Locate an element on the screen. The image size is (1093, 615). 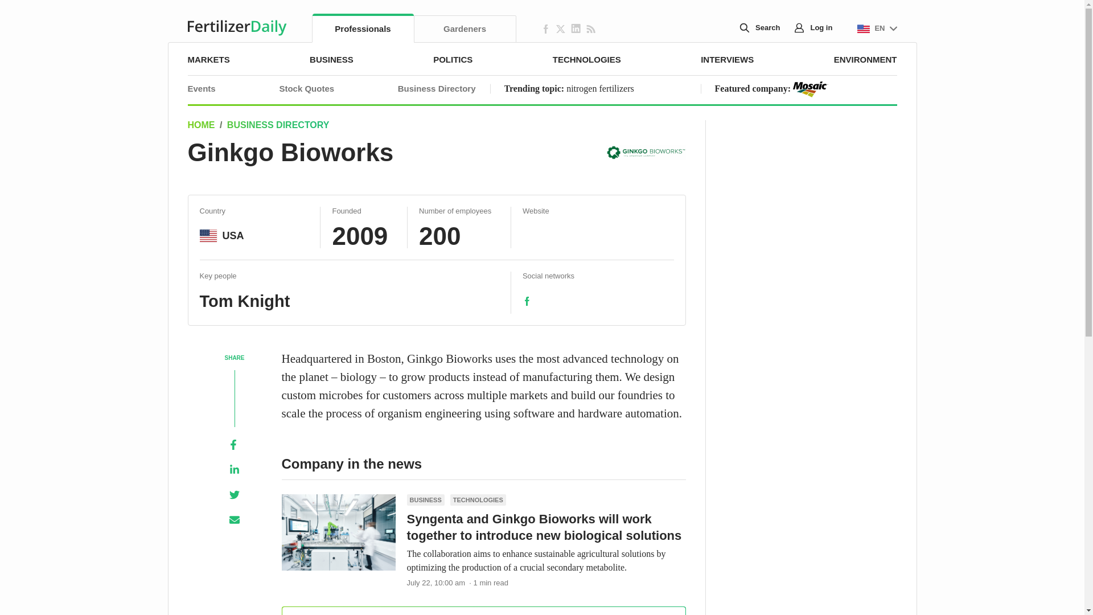
INTERVIEWS is located at coordinates (727, 59).